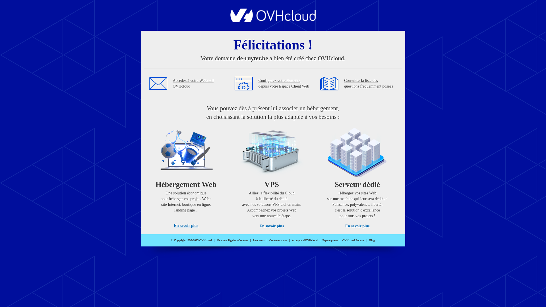  I want to click on En savoir plus, so click(272, 226).